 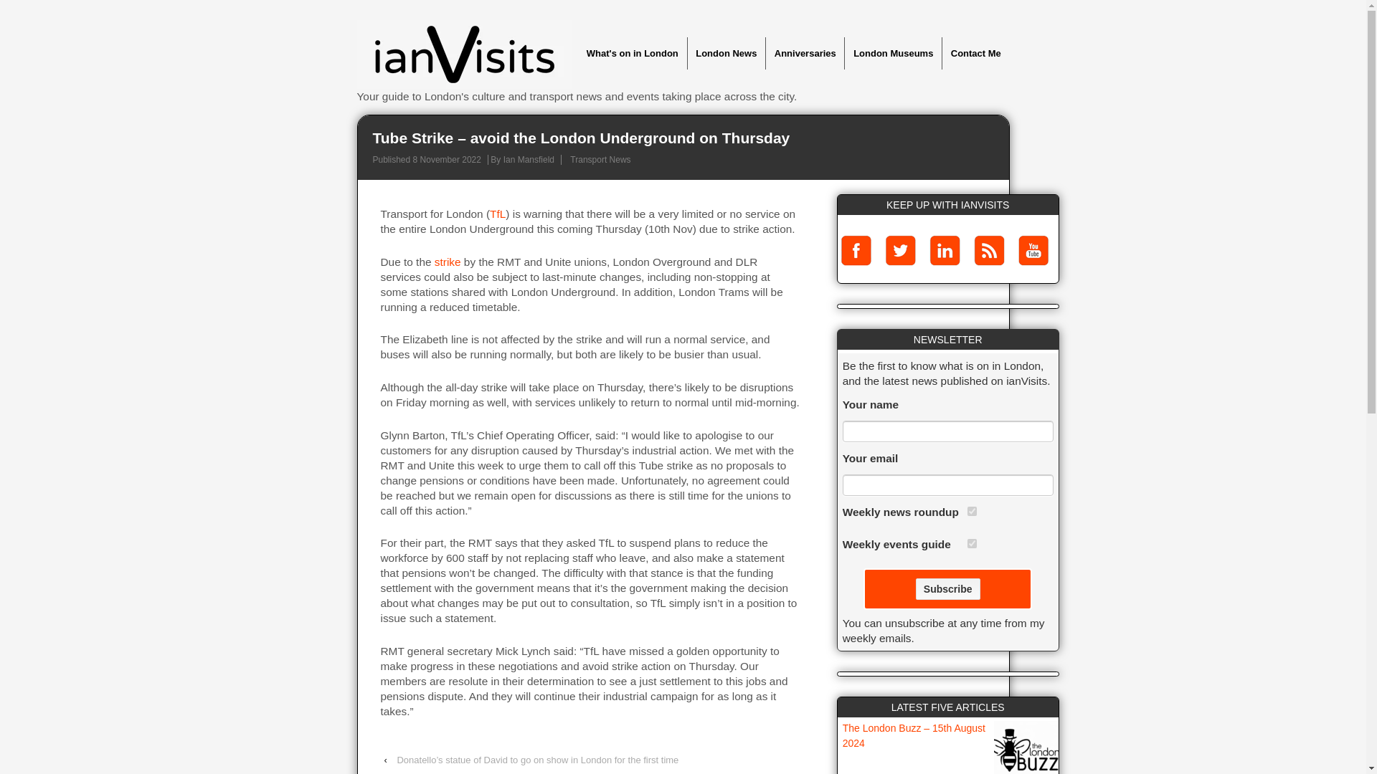 I want to click on London Museums, so click(x=892, y=53).